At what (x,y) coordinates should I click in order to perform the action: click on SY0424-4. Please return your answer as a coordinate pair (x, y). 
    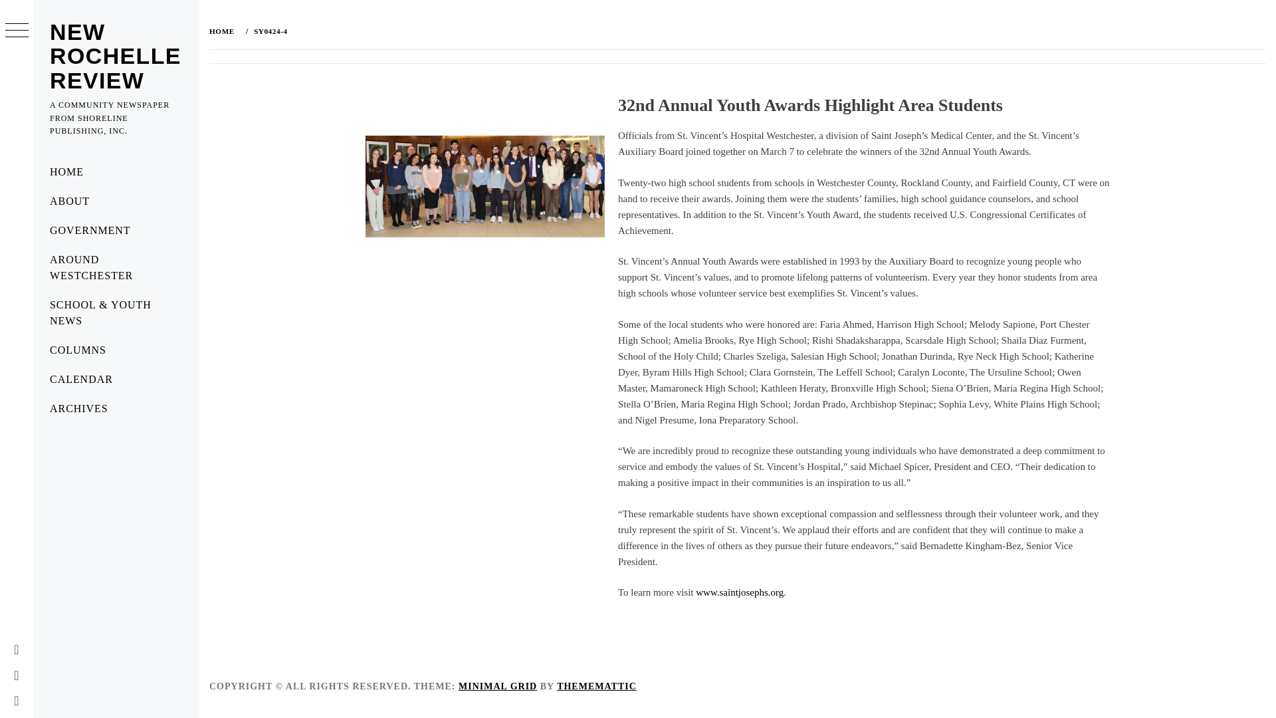
    Looking at the image, I should click on (268, 31).